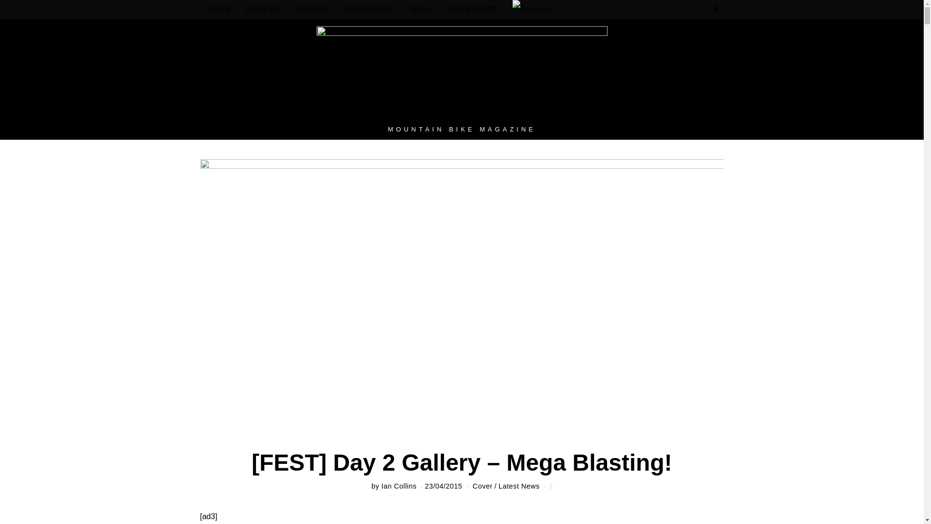  Describe the element at coordinates (264, 10) in the screenshot. I see `REVIEWS` at that location.